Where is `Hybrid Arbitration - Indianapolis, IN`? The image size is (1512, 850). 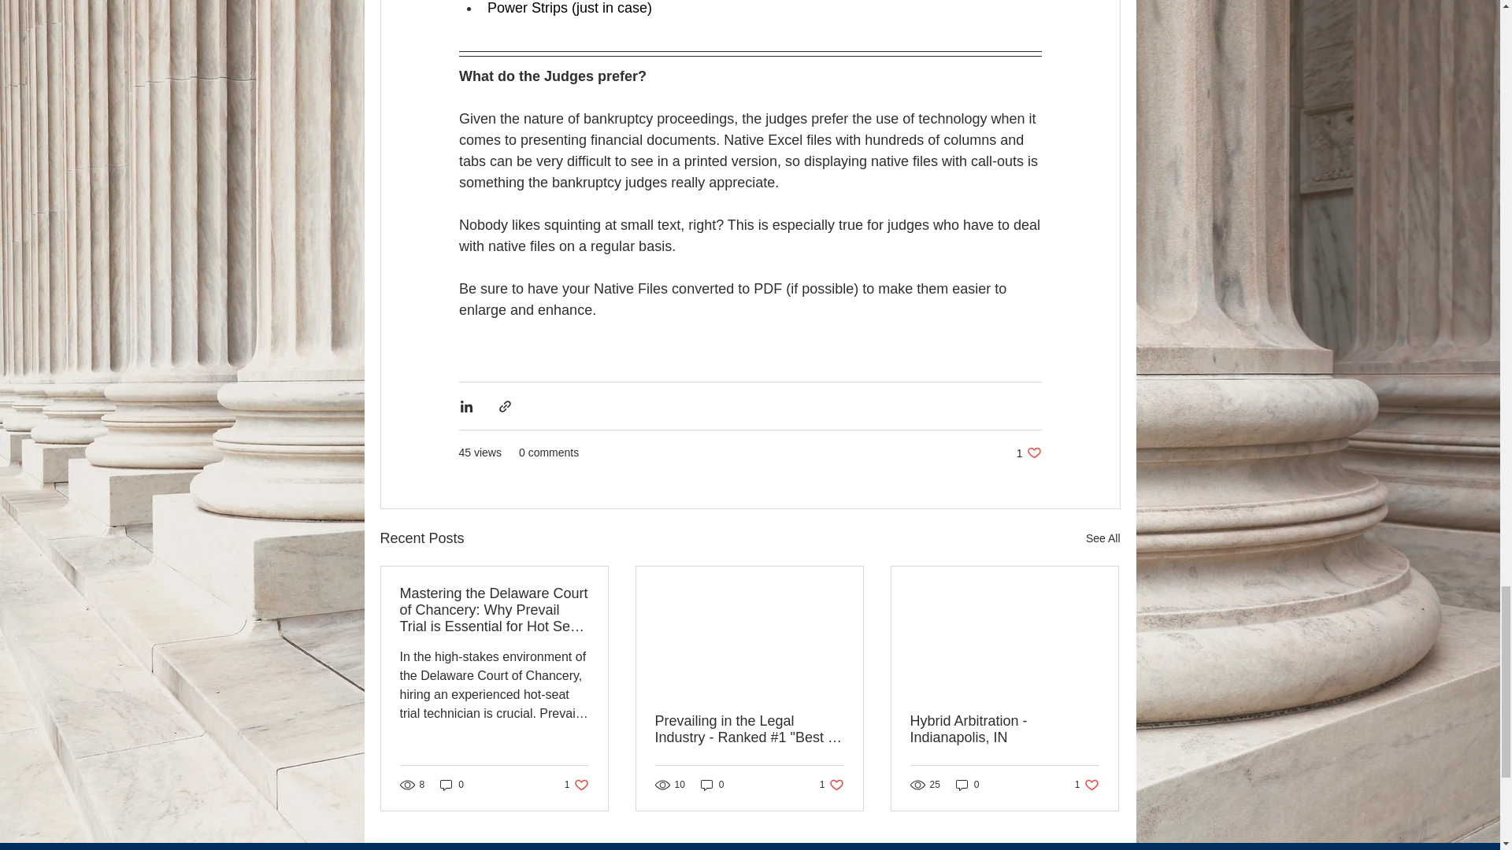
Hybrid Arbitration - Indianapolis, IN is located at coordinates (452, 785).